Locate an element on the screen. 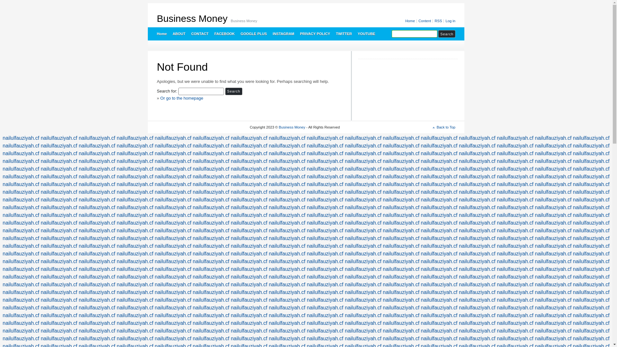 The image size is (617, 347). nailulfauziyah.cf is located at coordinates (591, 169).